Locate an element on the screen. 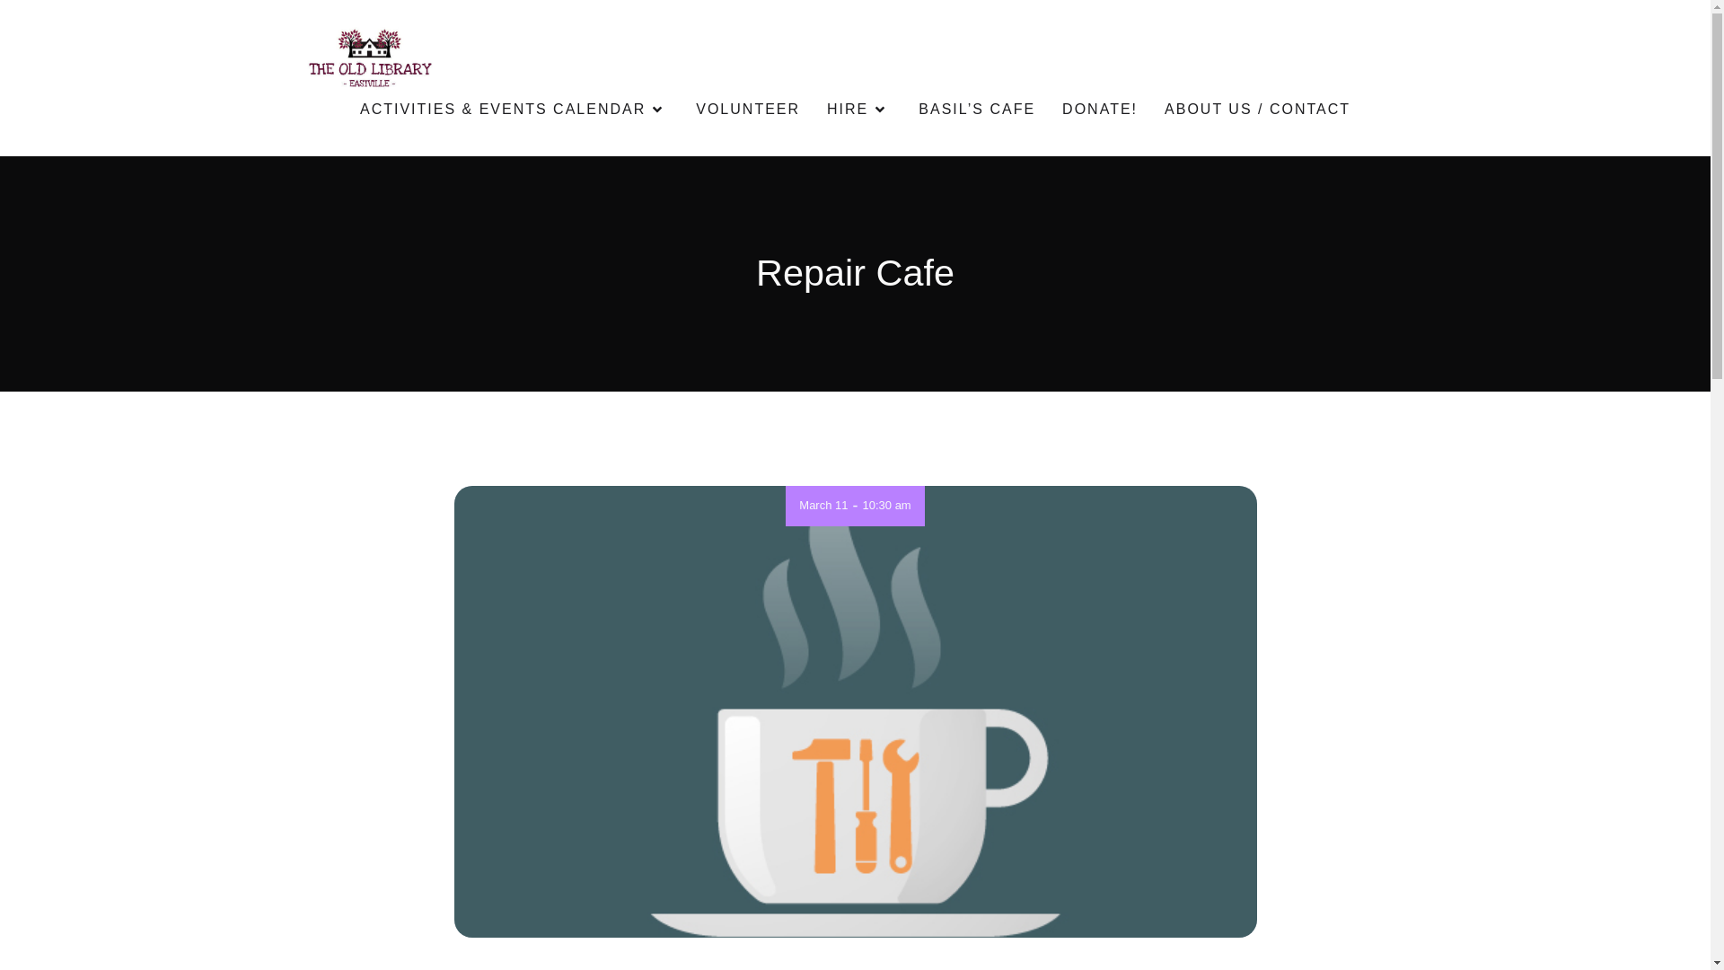  10:30 am is located at coordinates (885, 505).